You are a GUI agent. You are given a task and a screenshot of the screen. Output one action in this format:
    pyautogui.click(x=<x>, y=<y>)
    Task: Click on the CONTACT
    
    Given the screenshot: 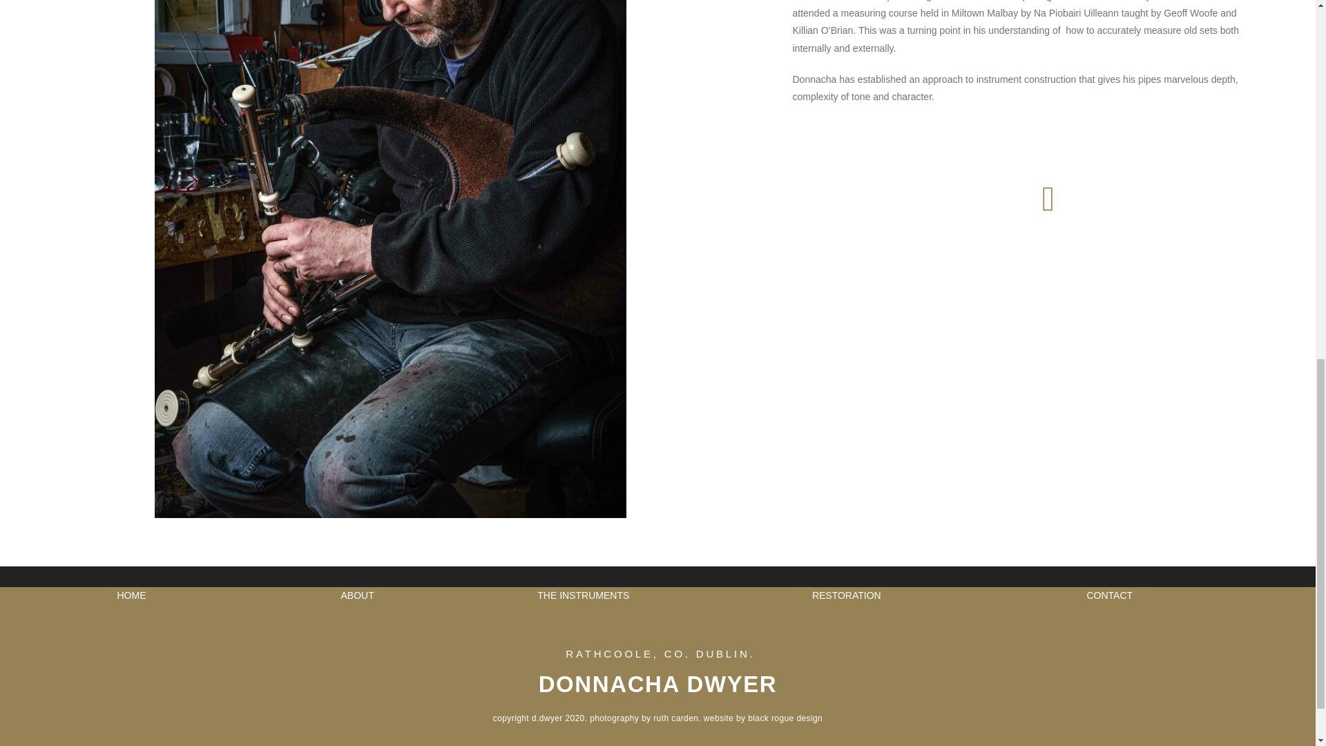 What is the action you would take?
    pyautogui.click(x=1109, y=595)
    